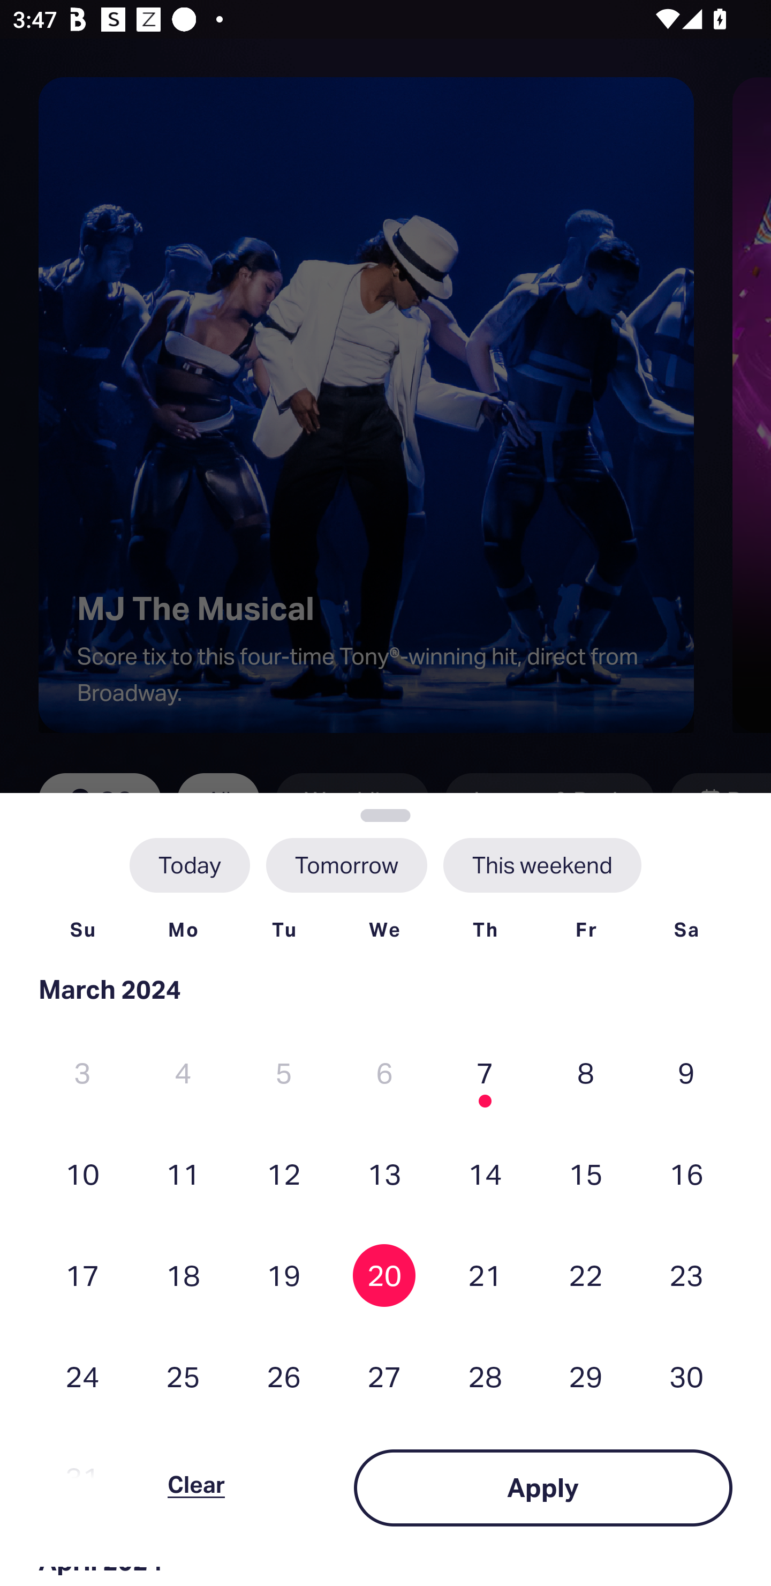 The height and width of the screenshot is (1586, 771). Describe the element at coordinates (485, 1376) in the screenshot. I see `28` at that location.